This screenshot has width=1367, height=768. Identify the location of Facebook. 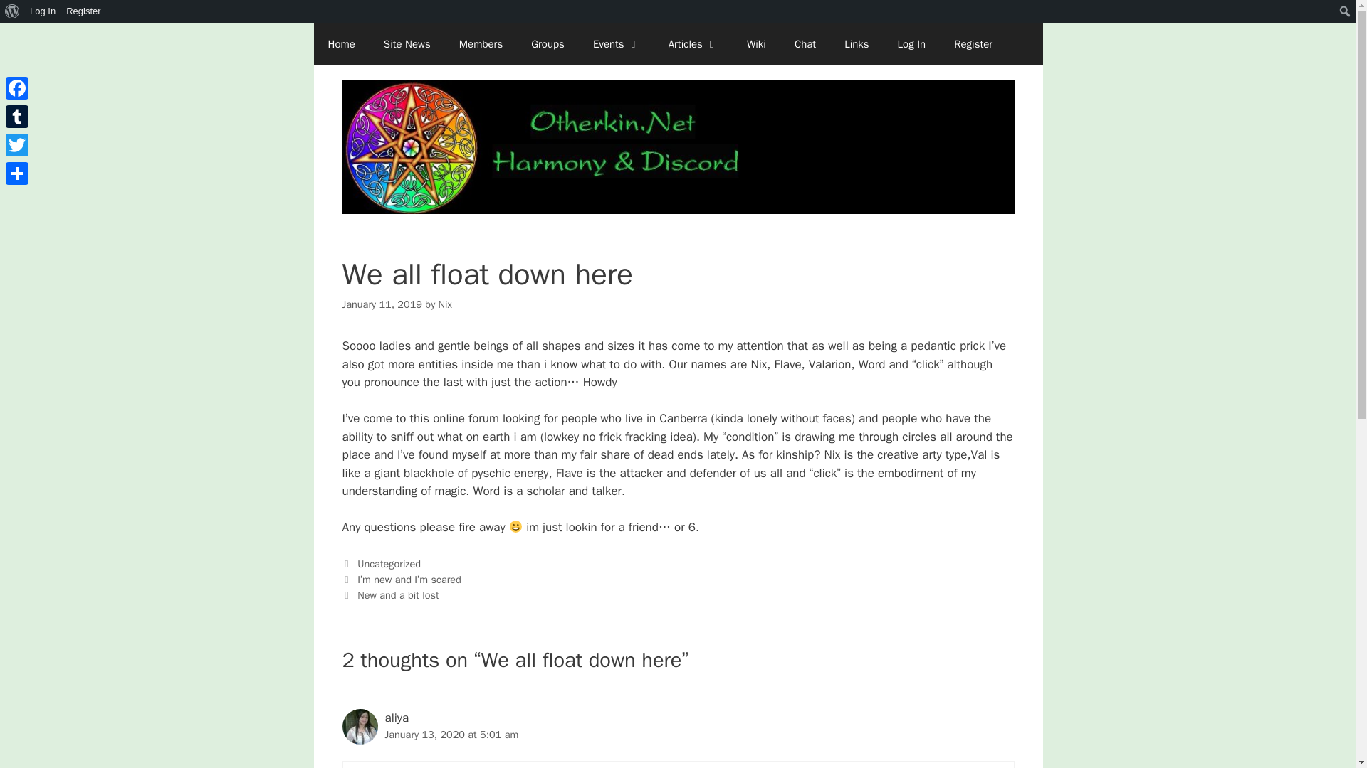
(17, 87).